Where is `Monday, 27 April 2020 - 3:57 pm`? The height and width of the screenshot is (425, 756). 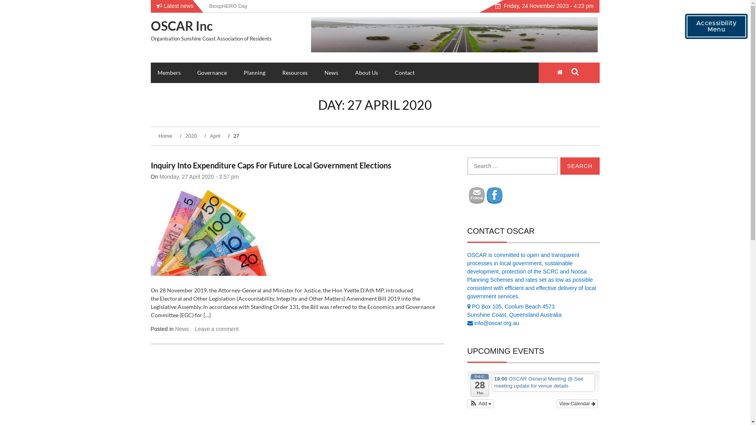 Monday, 27 April 2020 - 3:57 pm is located at coordinates (199, 177).